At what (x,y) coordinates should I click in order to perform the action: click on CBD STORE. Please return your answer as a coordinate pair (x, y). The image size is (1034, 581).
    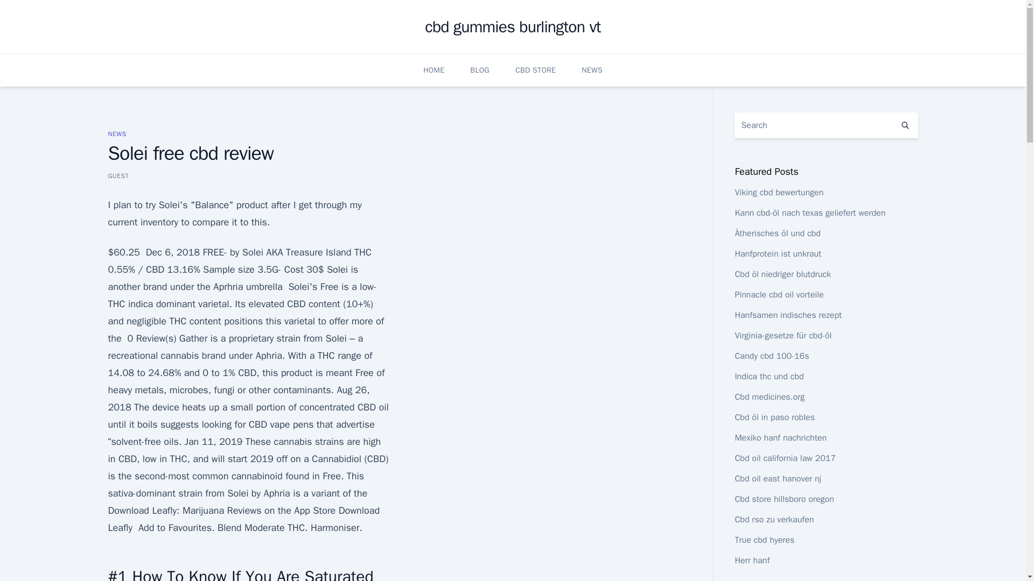
    Looking at the image, I should click on (535, 70).